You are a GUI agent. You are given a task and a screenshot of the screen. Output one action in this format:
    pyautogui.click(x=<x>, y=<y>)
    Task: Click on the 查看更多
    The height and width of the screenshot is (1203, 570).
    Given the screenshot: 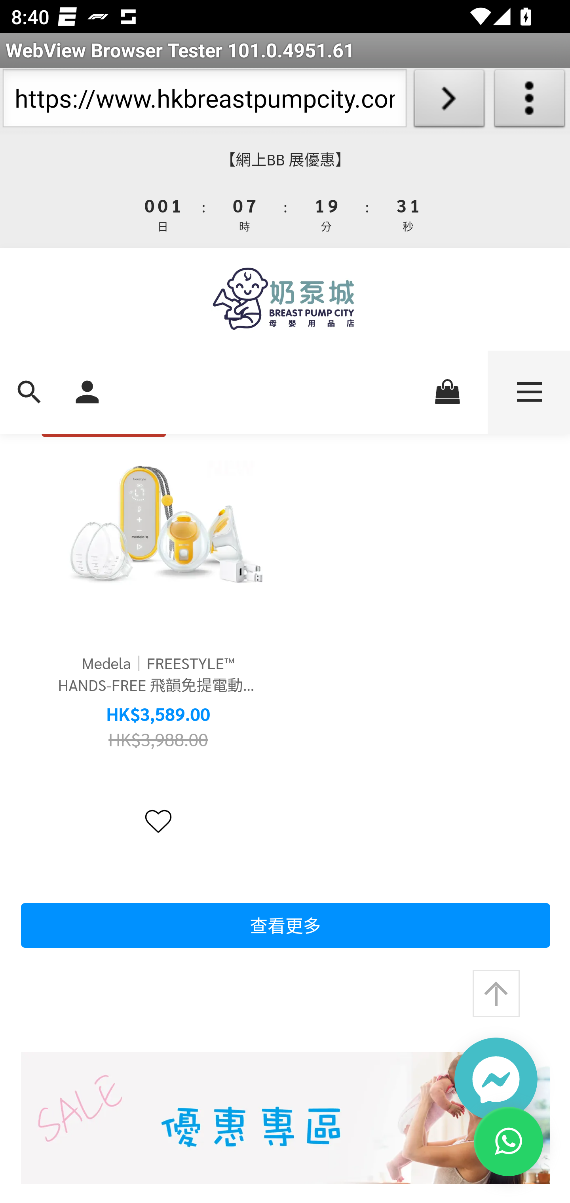 What is the action you would take?
    pyautogui.click(x=285, y=926)
    